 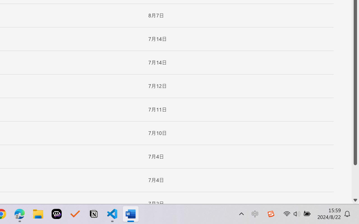 I want to click on Line down, so click(x=355, y=200).